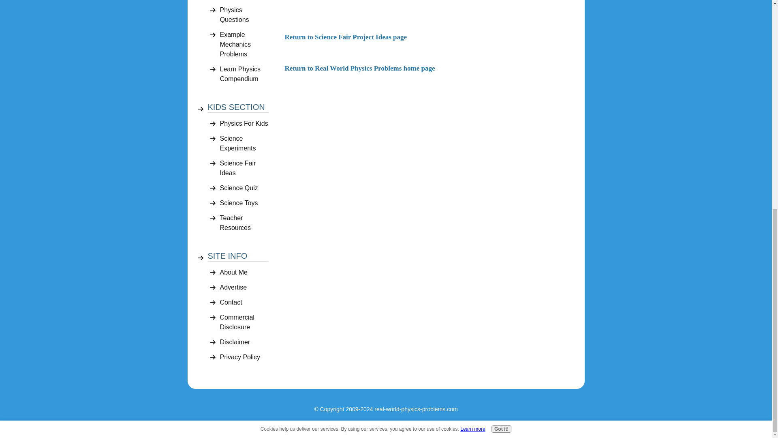 This screenshot has width=778, height=438. I want to click on Disclaimer, so click(244, 342).